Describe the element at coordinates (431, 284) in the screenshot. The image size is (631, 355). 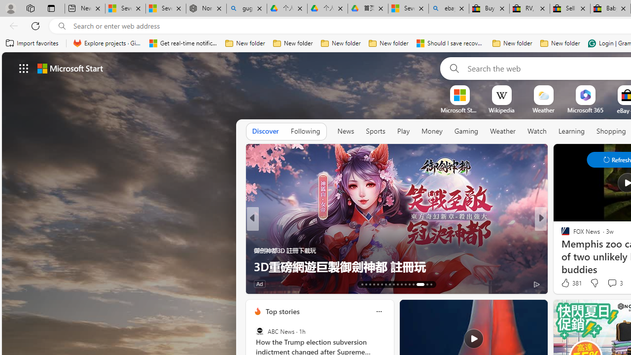
I see `AutomationID: tab-29` at that location.